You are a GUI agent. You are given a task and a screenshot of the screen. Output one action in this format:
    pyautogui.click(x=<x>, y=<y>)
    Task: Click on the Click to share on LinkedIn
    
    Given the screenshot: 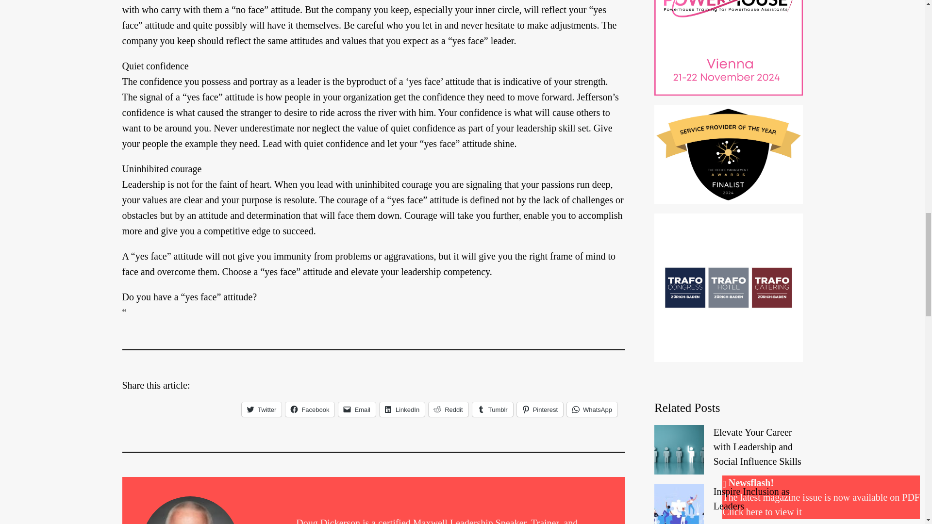 What is the action you would take?
    pyautogui.click(x=402, y=409)
    